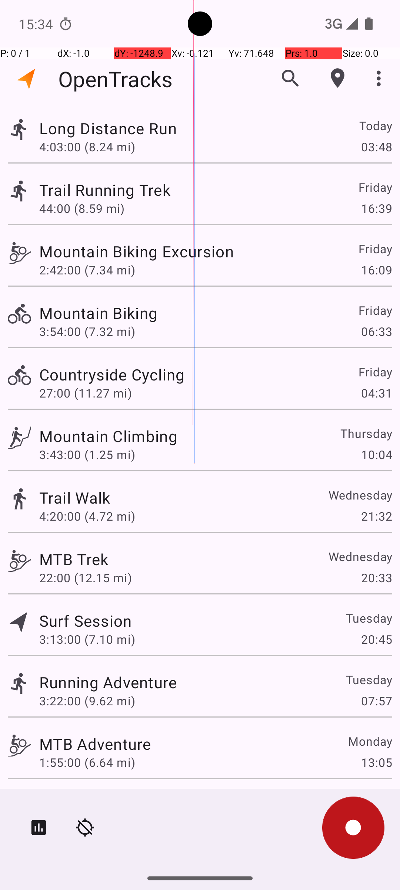 The image size is (400, 890). I want to click on Long Distance Run, so click(108, 128).